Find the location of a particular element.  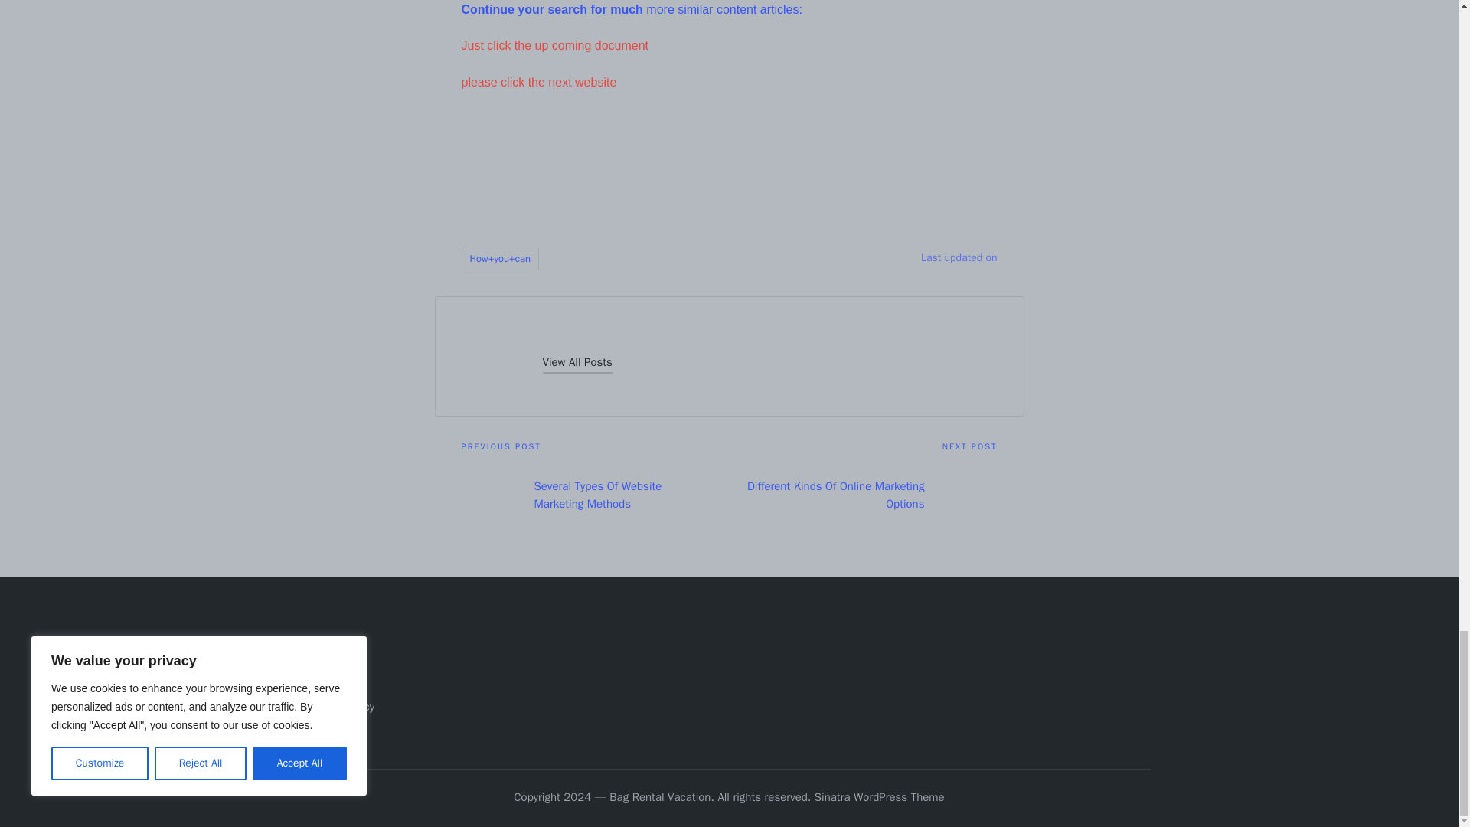

Different Kinds Of Online Marketing Options is located at coordinates (862, 495).